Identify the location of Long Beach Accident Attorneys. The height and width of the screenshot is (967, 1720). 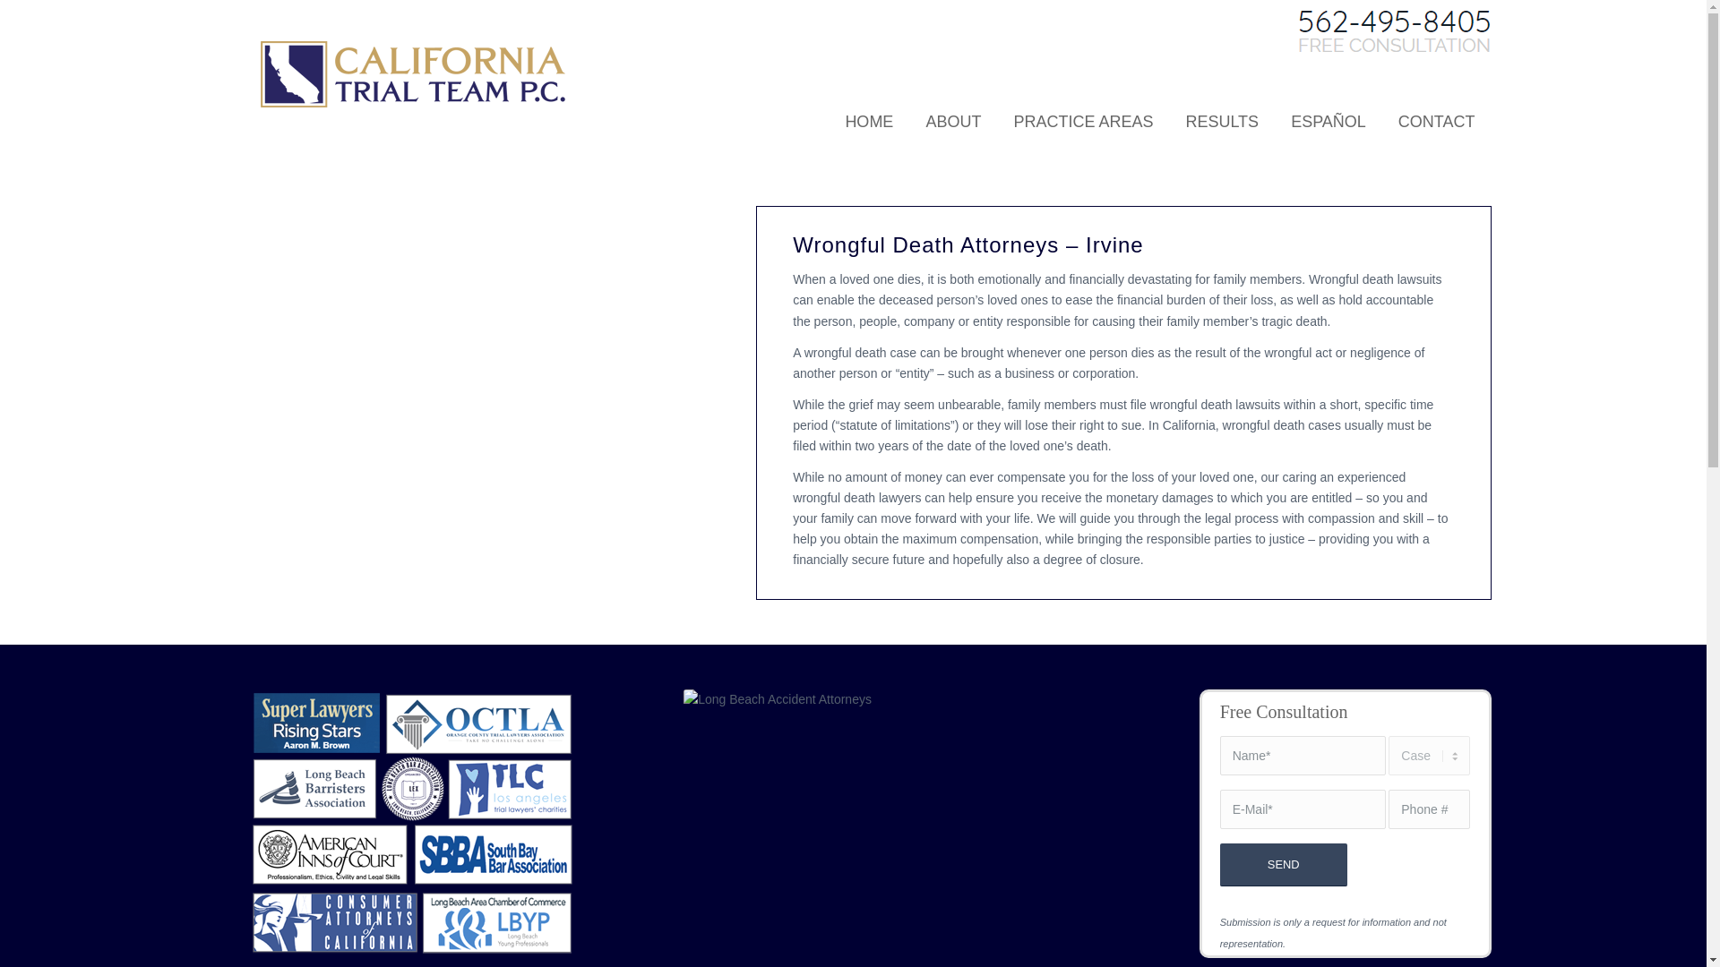
(874, 824).